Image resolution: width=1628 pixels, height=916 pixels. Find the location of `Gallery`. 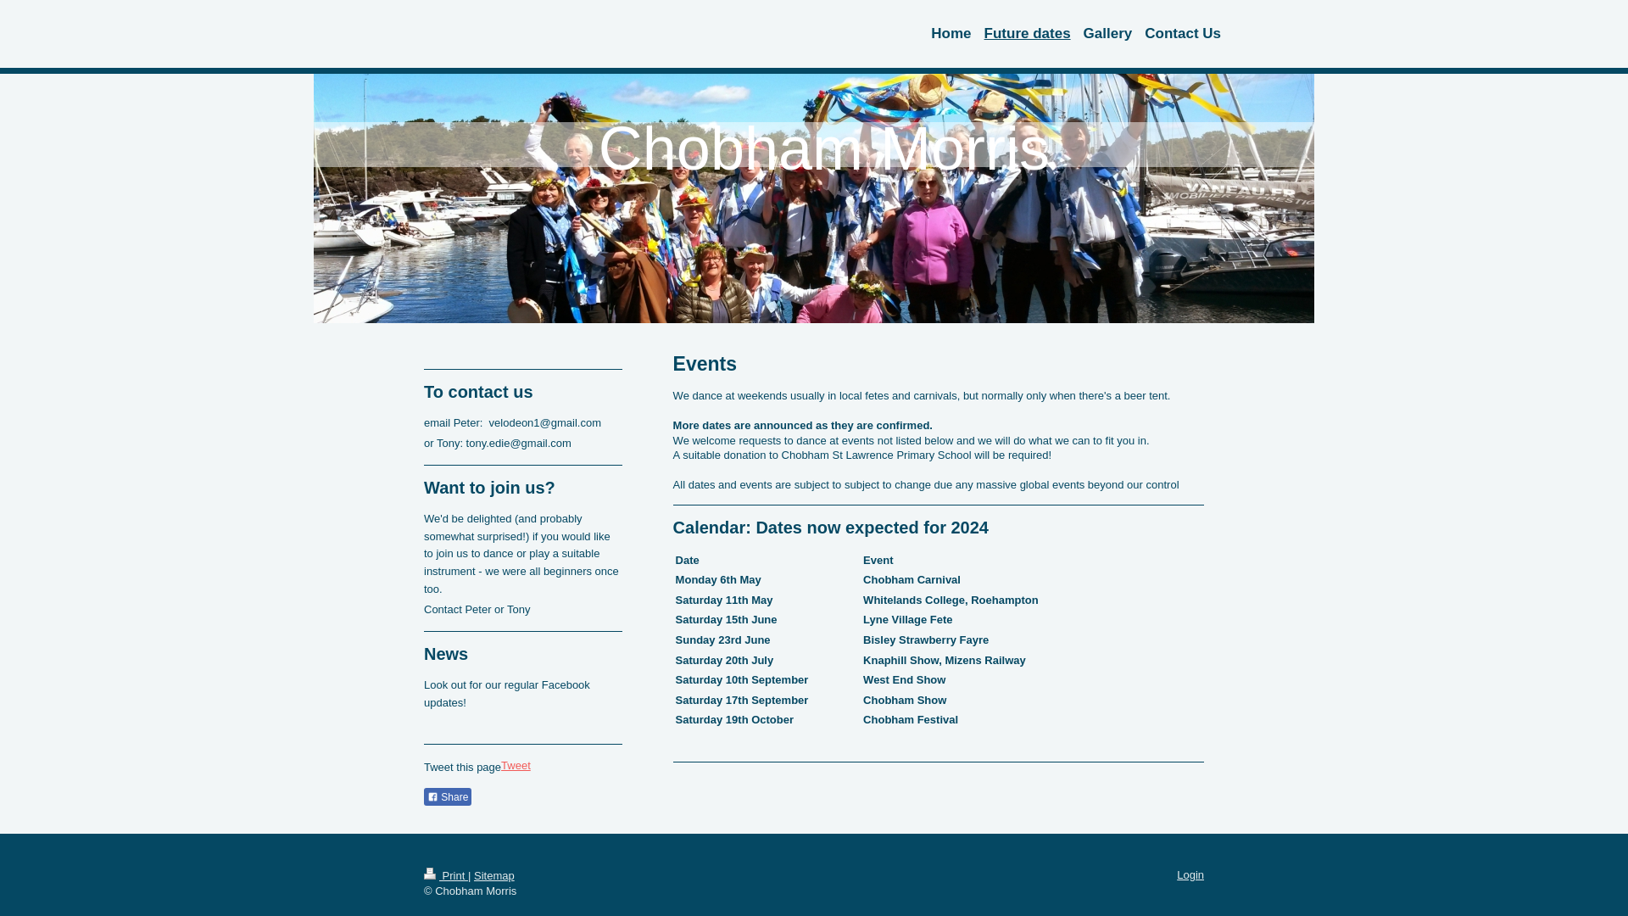

Gallery is located at coordinates (1102, 34).